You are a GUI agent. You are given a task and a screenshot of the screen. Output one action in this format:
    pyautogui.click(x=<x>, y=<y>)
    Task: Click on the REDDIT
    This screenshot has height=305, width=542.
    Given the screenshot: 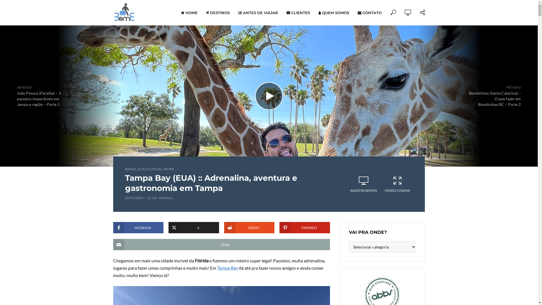 What is the action you would take?
    pyautogui.click(x=249, y=228)
    